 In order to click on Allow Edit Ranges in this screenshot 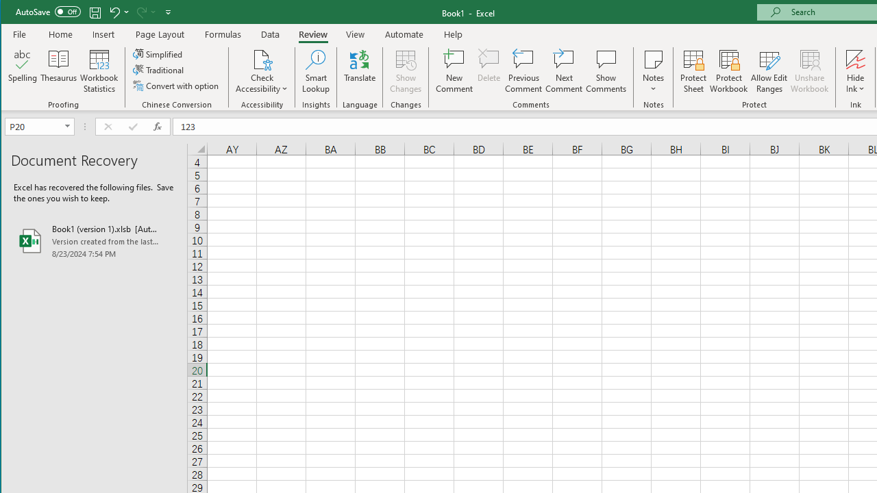, I will do `click(769, 71)`.